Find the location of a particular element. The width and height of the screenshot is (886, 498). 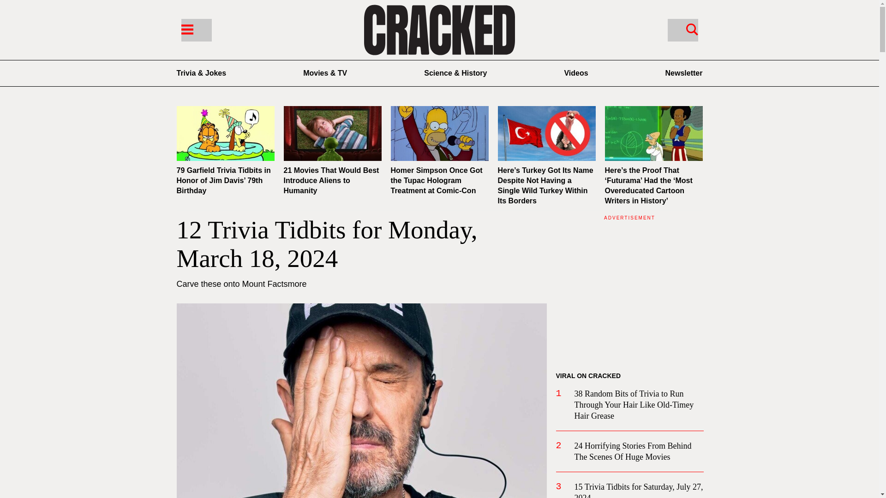

Menu is located at coordinates (196, 30).